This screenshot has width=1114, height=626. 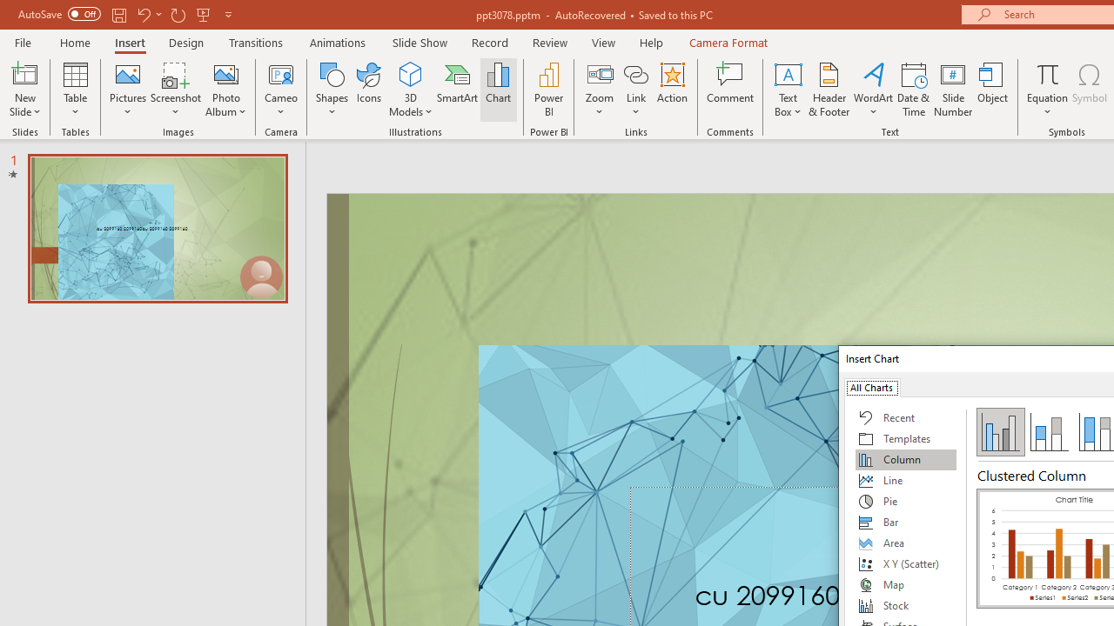 I want to click on Link, so click(x=636, y=73).